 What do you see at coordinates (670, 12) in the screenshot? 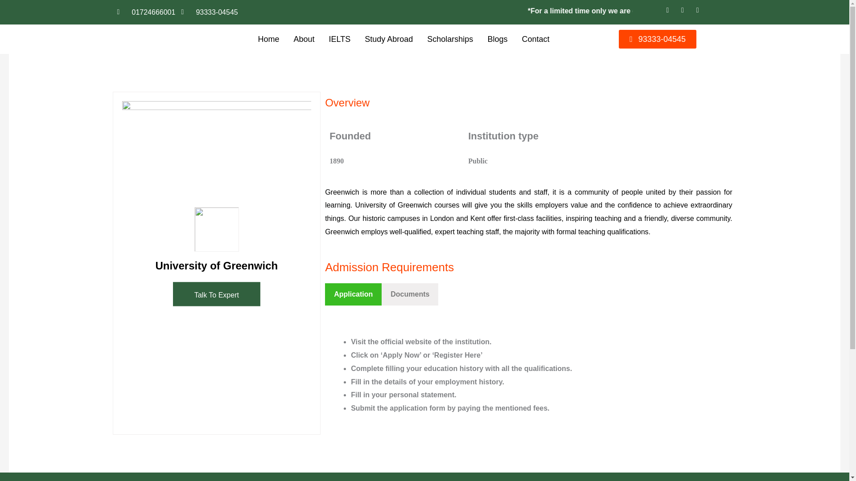
I see `Facebook` at bounding box center [670, 12].